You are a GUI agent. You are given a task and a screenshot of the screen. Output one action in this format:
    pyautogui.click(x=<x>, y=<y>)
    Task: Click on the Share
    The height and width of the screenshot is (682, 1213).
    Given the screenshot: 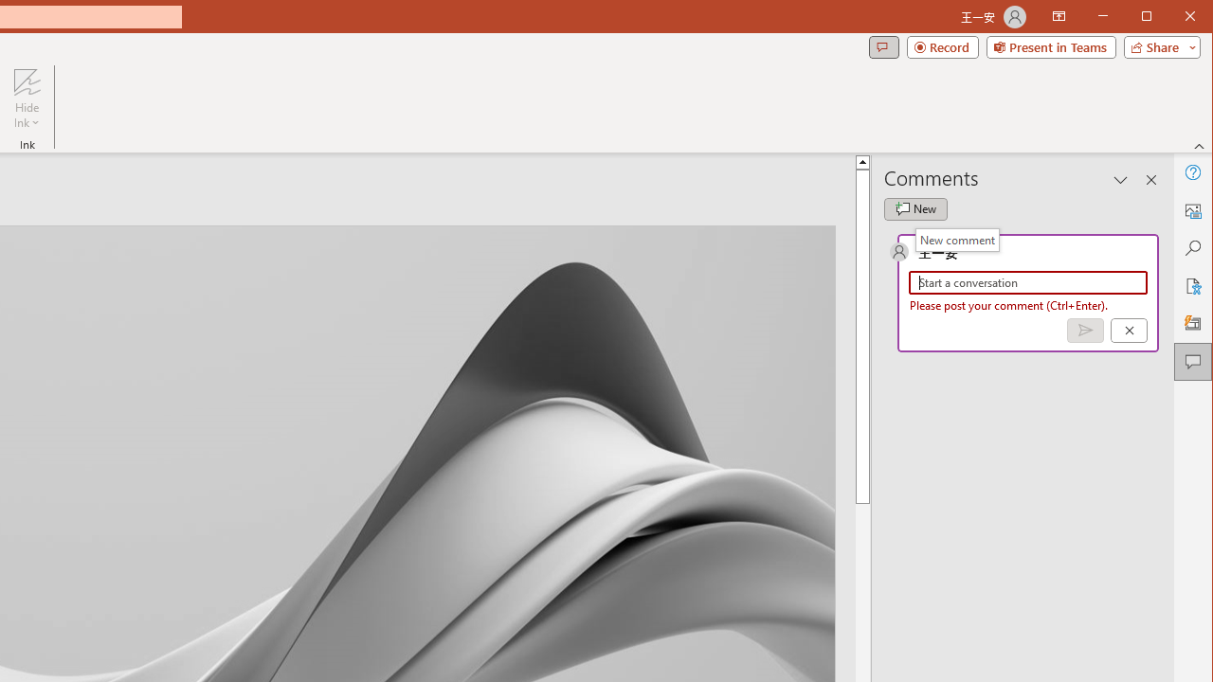 What is the action you would take?
    pyautogui.click(x=1158, y=47)
    